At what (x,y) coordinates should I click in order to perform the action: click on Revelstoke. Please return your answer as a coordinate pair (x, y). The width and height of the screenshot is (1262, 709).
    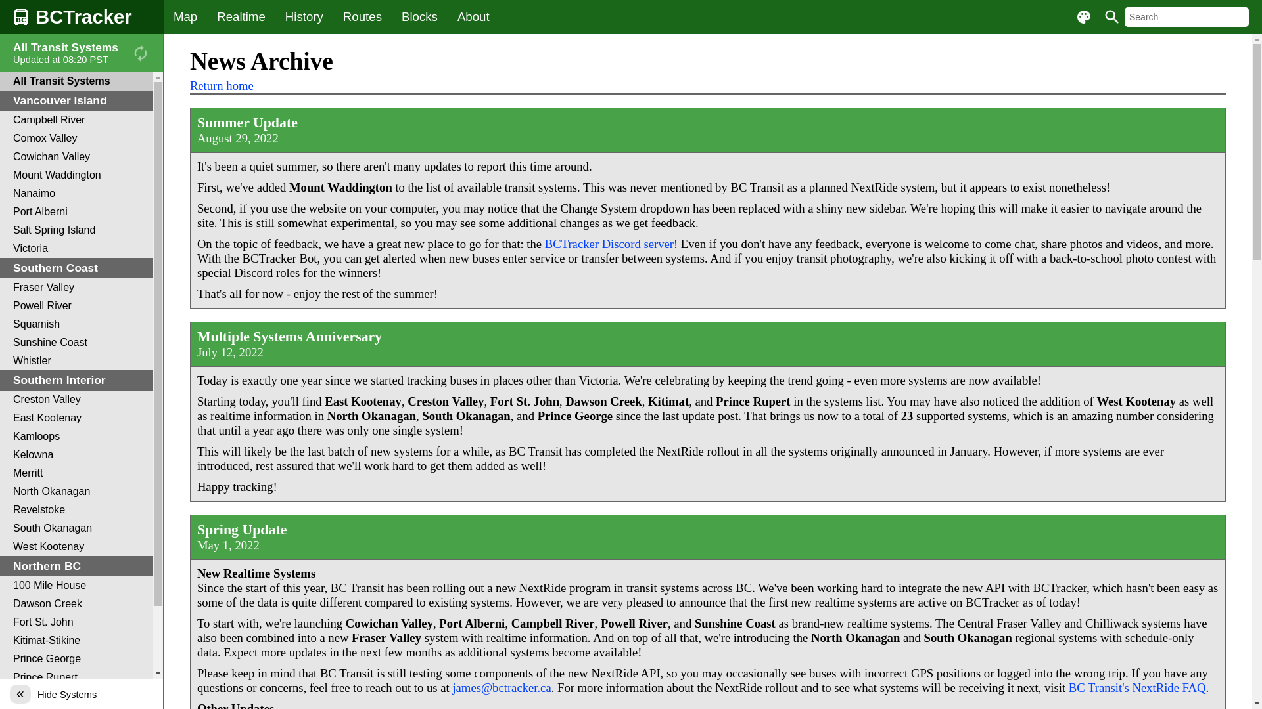
    Looking at the image, I should click on (76, 510).